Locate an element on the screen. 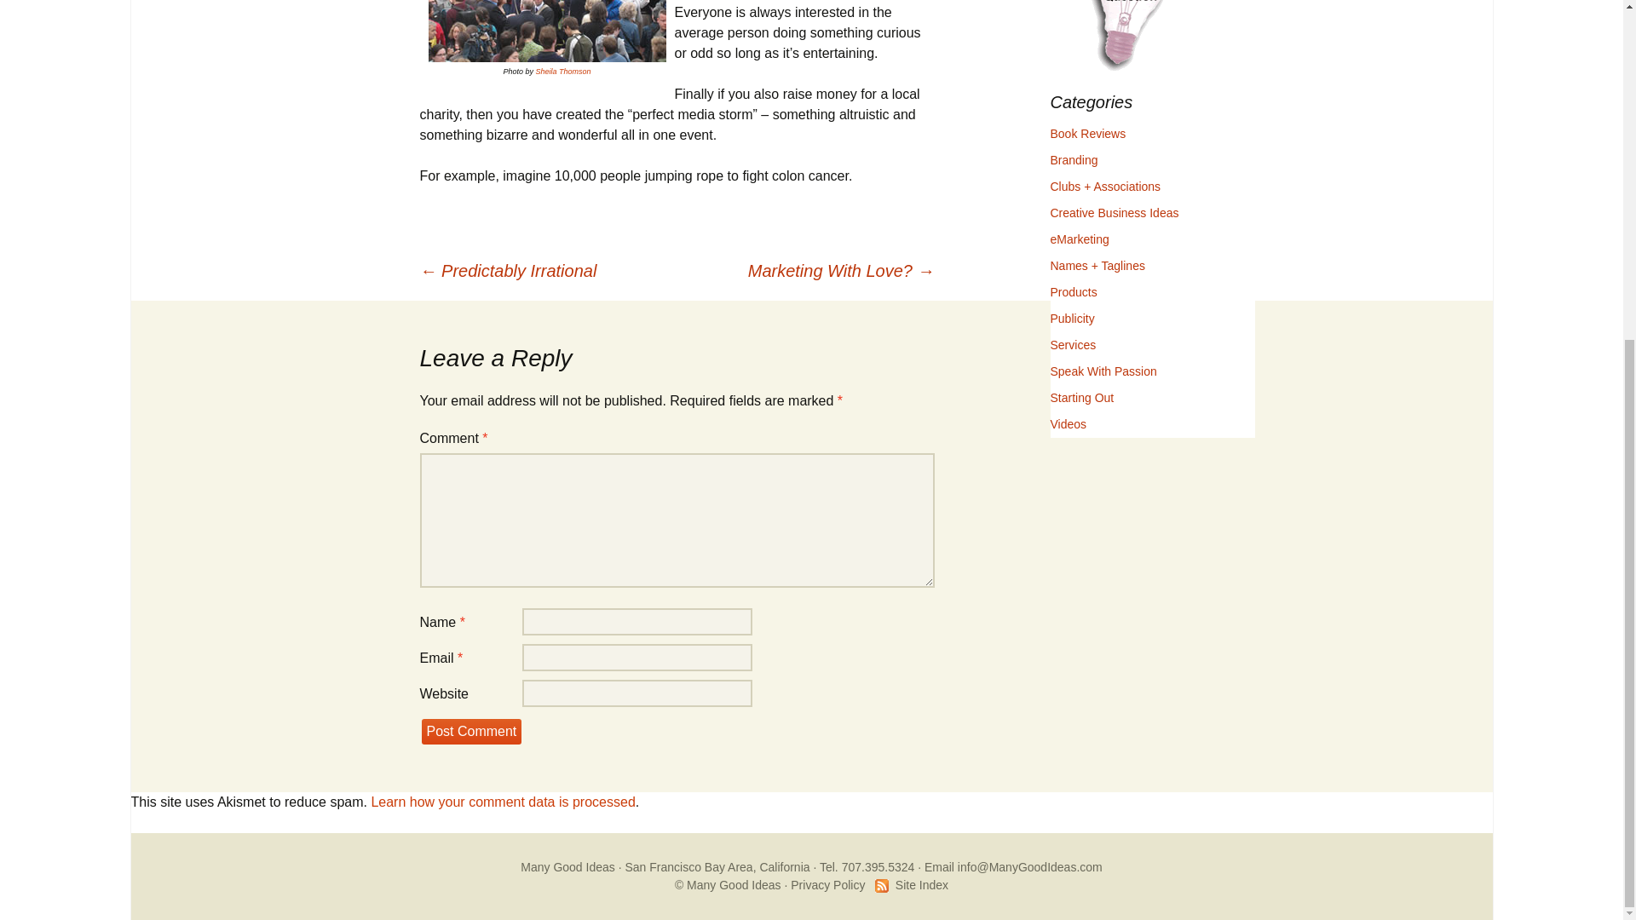  Many Good Ideas: Creative Marketing Strategy Consultant is located at coordinates (567, 867).